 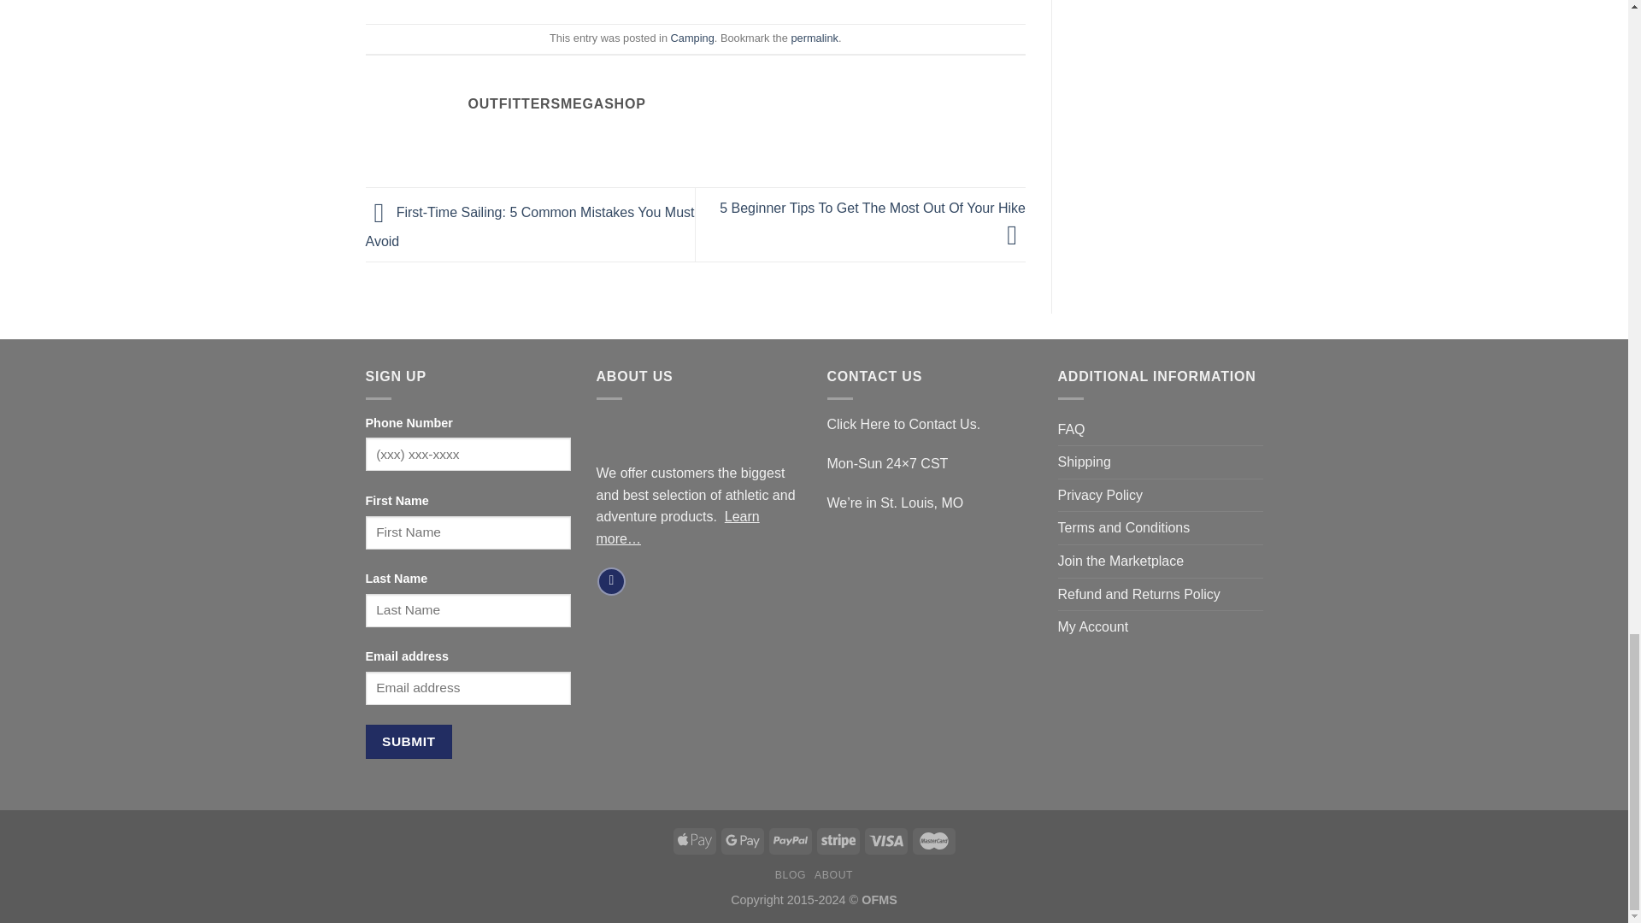 I want to click on Camping, so click(x=692, y=38).